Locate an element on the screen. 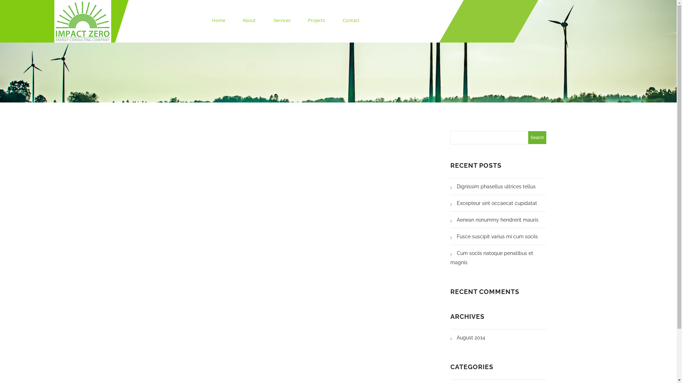 The image size is (682, 383). Dignissim phasellus ultrices tellus is located at coordinates (493, 187).